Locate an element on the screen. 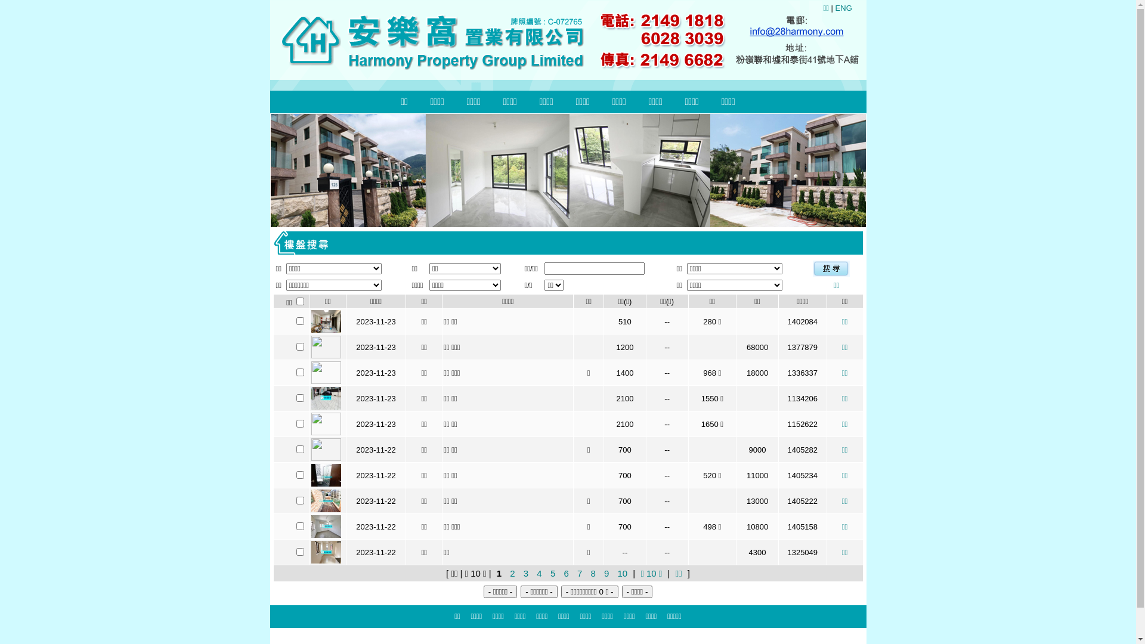 The width and height of the screenshot is (1145, 644). HPG3250491WENDY is located at coordinates (301, 552).